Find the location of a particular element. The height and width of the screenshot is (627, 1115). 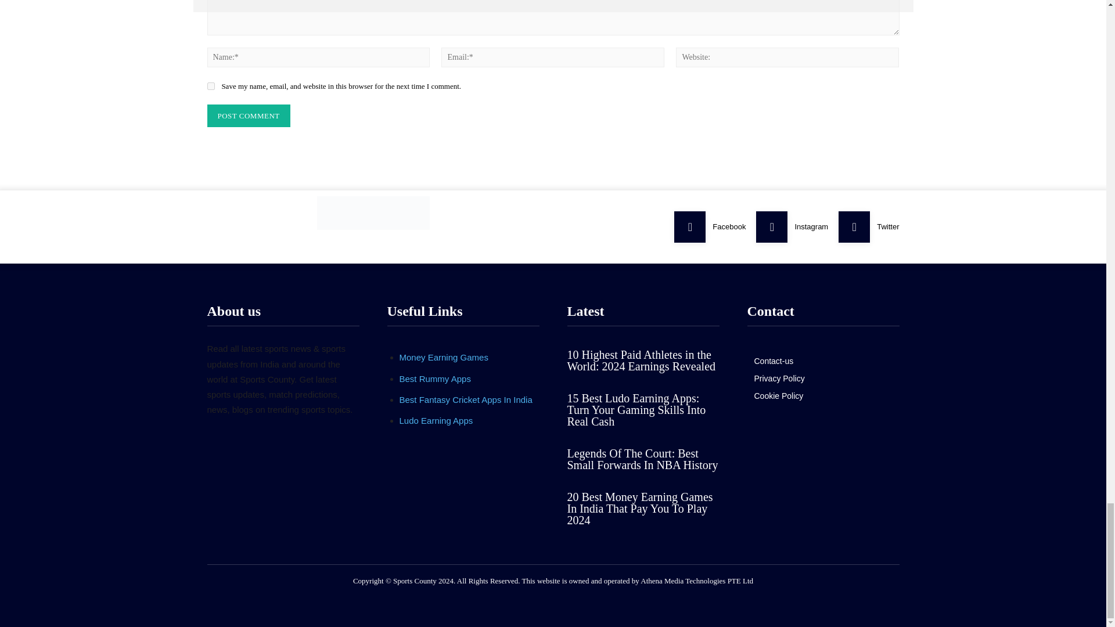

Post Comment is located at coordinates (248, 116).